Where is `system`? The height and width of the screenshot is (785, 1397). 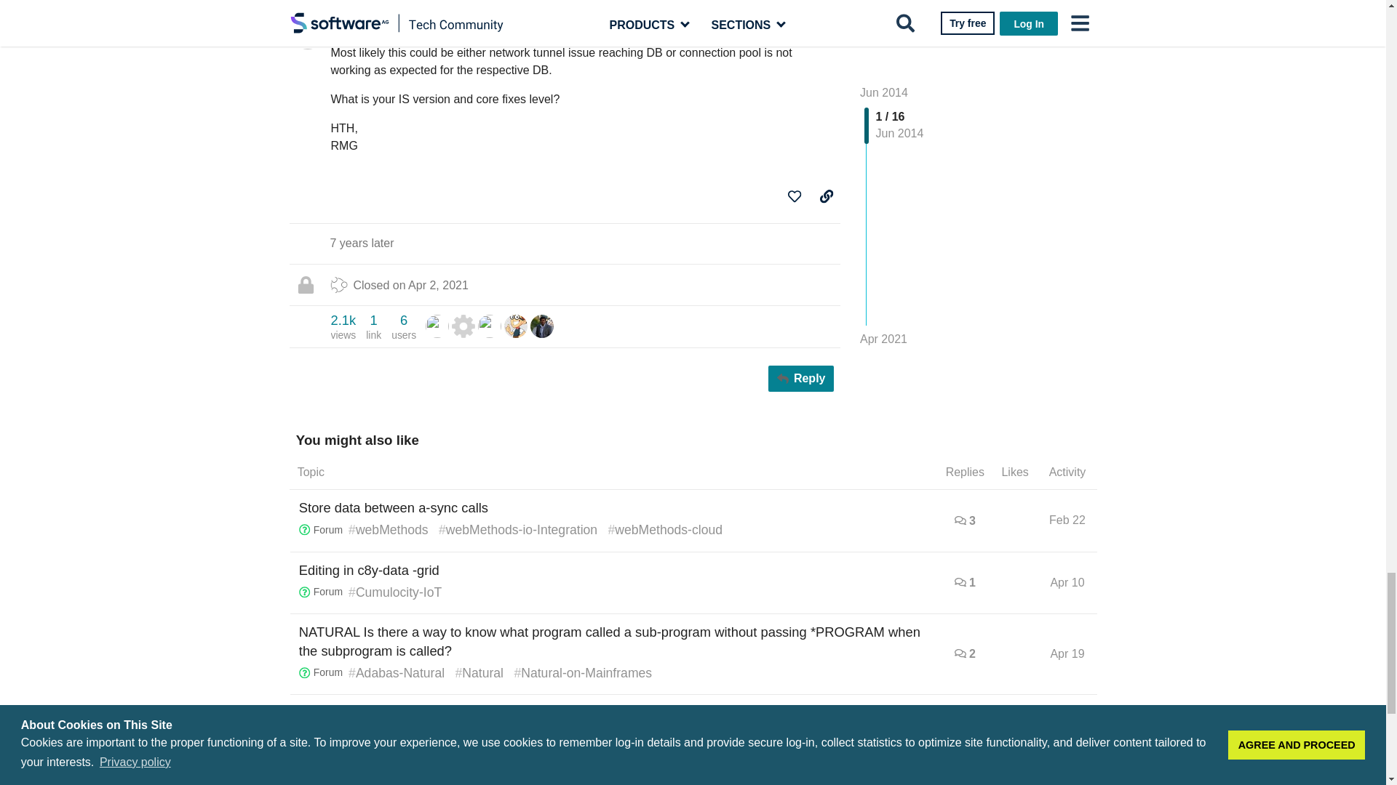 system is located at coordinates (463, 326).